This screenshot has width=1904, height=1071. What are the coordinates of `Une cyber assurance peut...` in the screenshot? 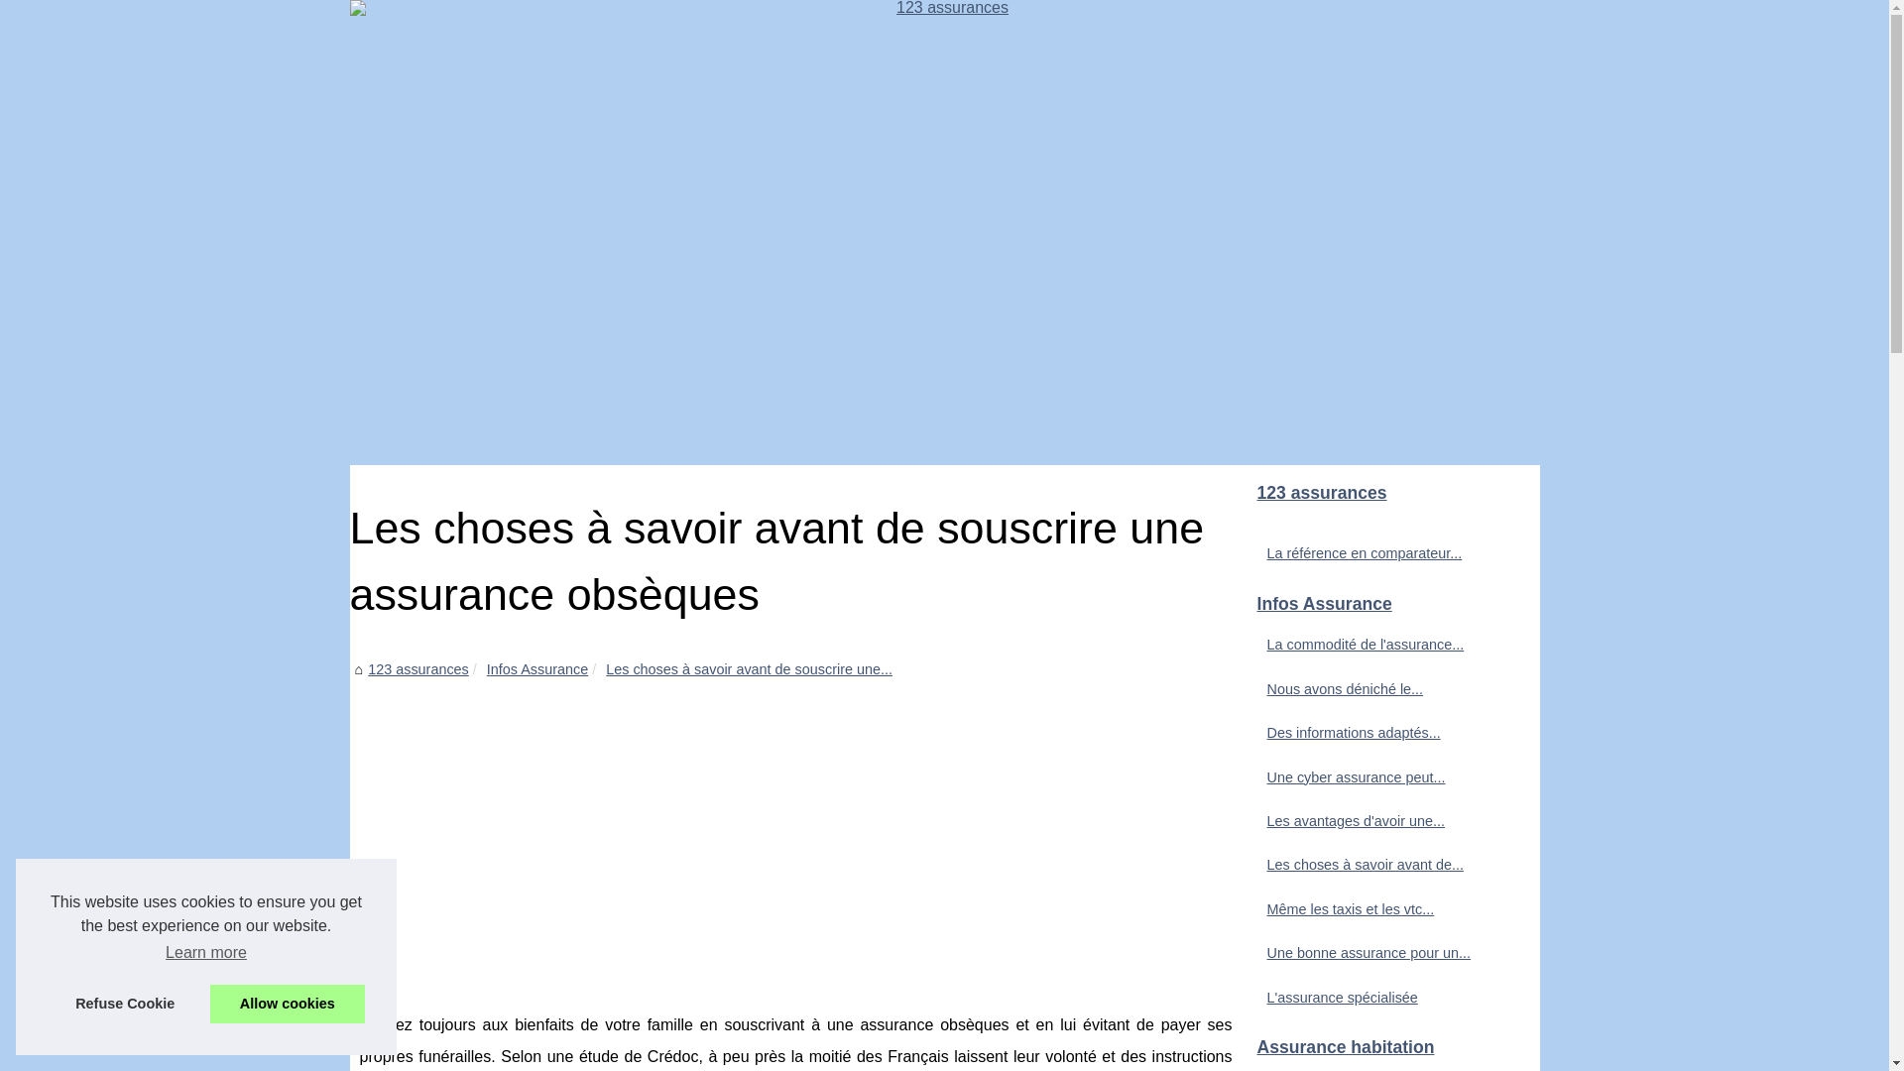 It's located at (1380, 777).